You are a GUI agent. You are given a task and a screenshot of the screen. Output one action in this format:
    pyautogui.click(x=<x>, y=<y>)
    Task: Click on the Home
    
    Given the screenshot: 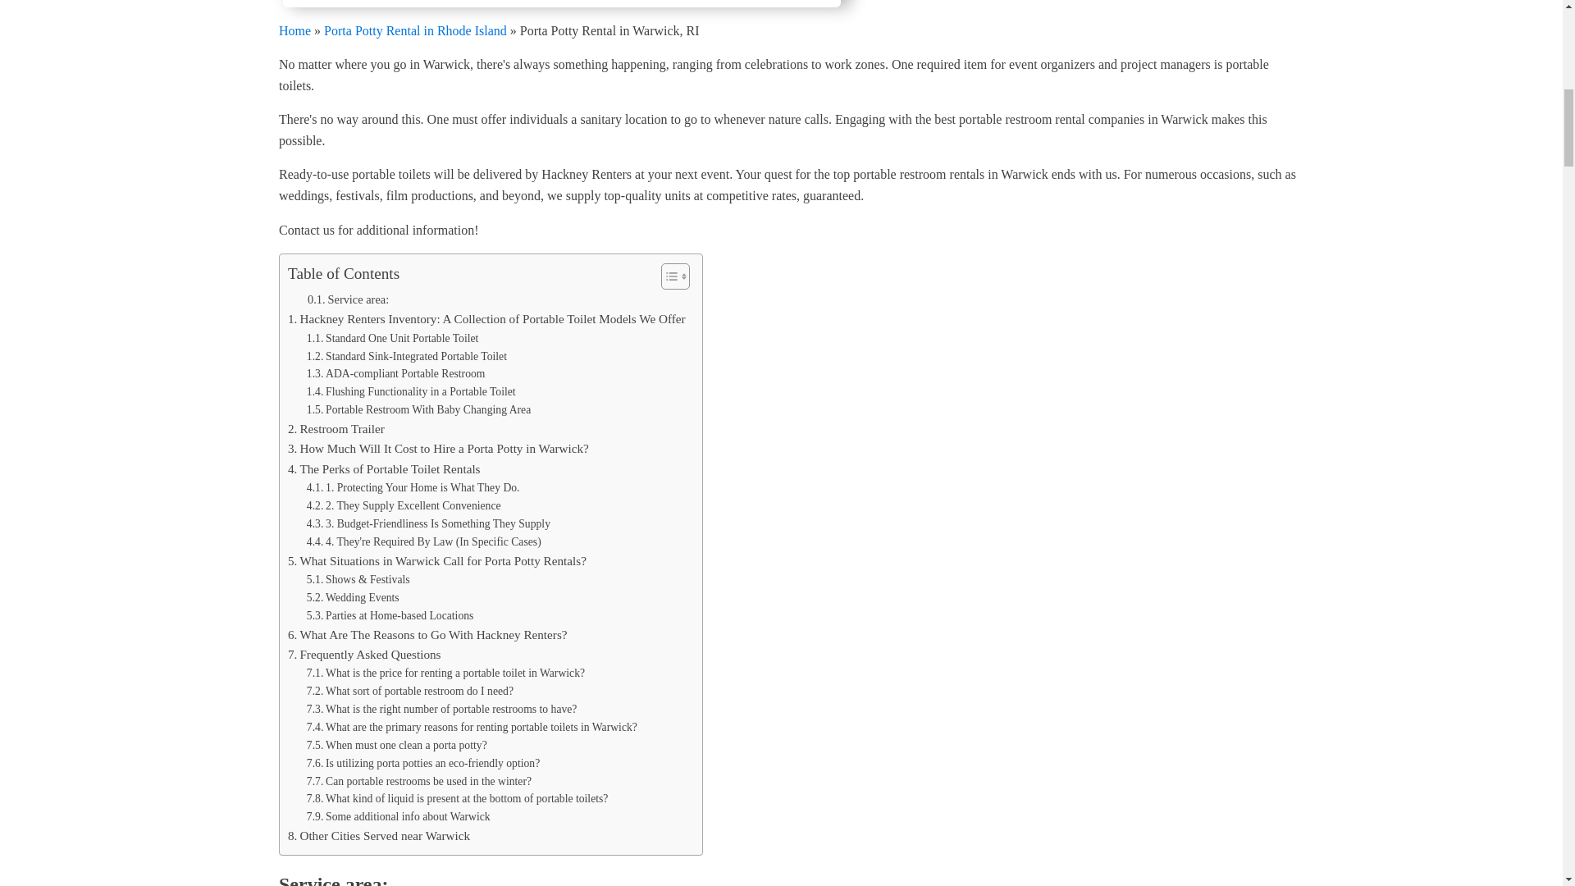 What is the action you would take?
    pyautogui.click(x=294, y=30)
    